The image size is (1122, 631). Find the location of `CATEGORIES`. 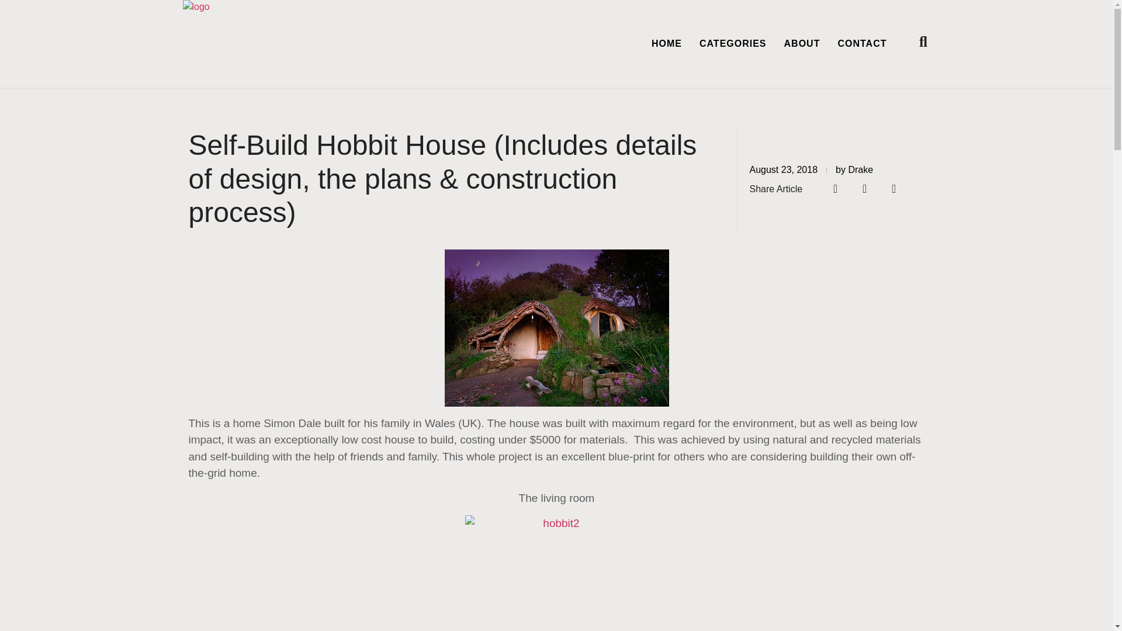

CATEGORIES is located at coordinates (733, 43).